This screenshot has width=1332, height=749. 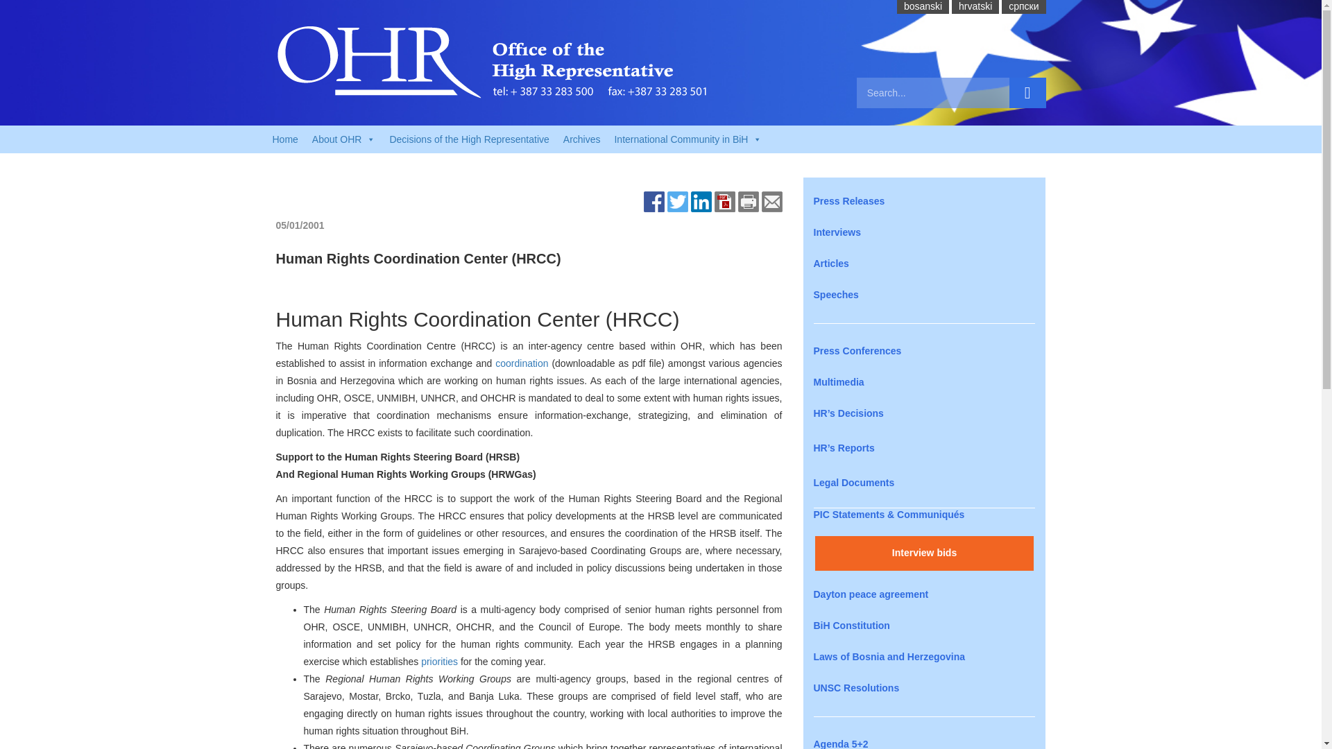 What do you see at coordinates (581, 139) in the screenshot?
I see `Archives` at bounding box center [581, 139].